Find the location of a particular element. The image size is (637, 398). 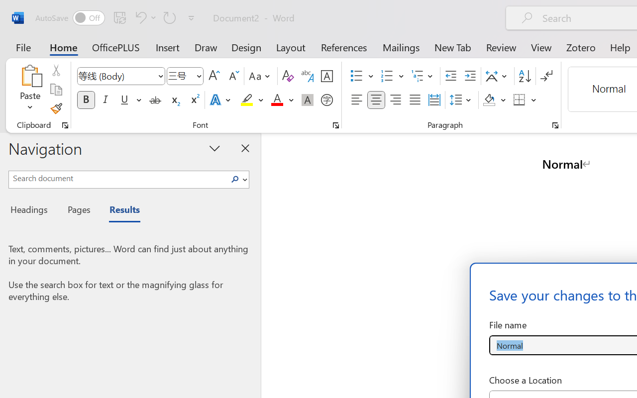

Text Highlight Color Yellow is located at coordinates (247, 100).